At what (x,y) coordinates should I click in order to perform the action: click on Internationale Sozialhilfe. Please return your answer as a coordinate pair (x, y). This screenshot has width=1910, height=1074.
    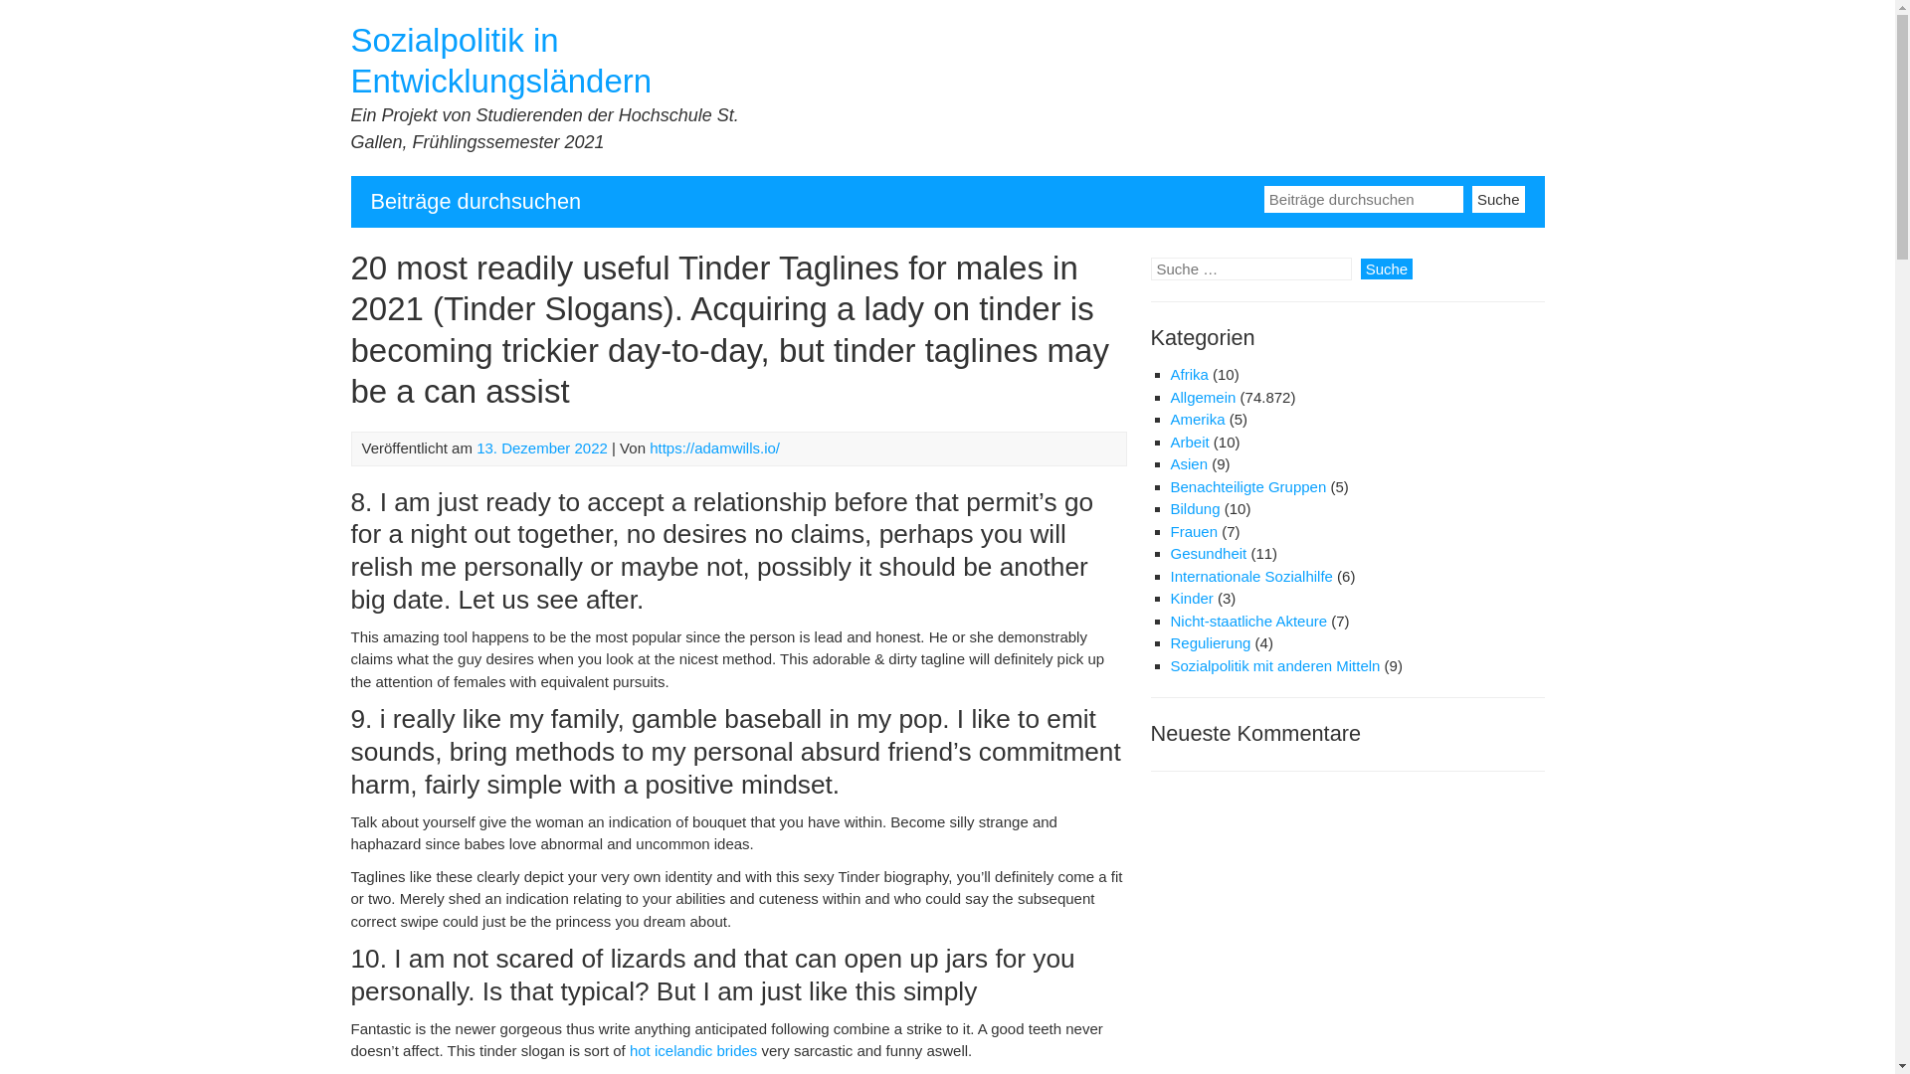
    Looking at the image, I should click on (1249, 576).